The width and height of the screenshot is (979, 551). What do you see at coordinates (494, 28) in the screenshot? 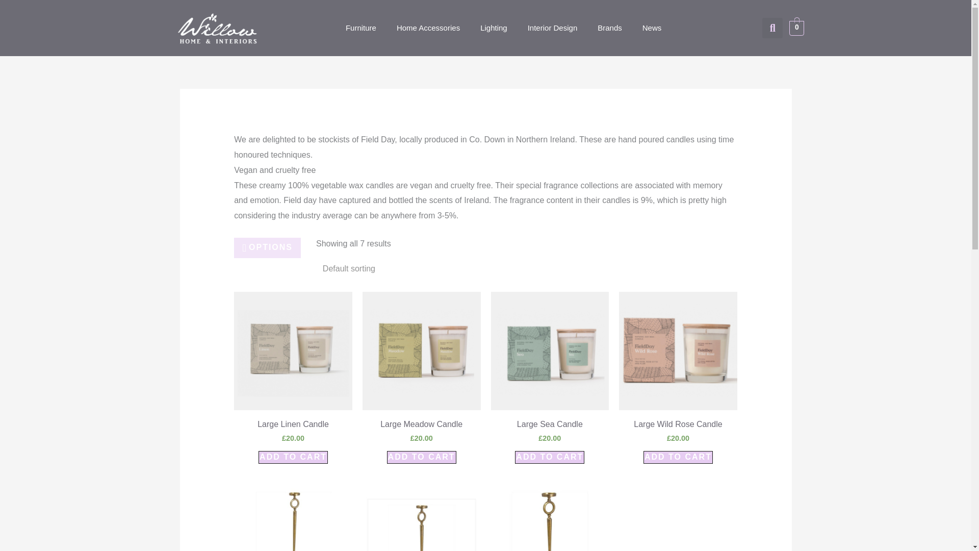
I see `Lighting` at bounding box center [494, 28].